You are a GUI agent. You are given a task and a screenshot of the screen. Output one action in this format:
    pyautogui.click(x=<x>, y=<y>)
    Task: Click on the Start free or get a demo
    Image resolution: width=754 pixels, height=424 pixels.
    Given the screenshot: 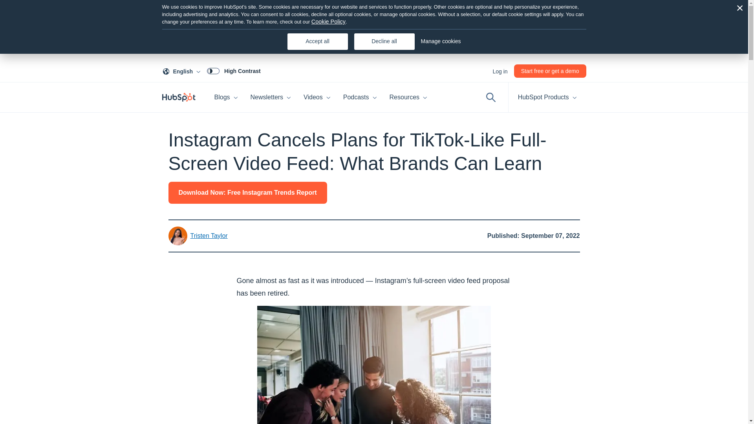 What is the action you would take?
    pyautogui.click(x=271, y=97)
    